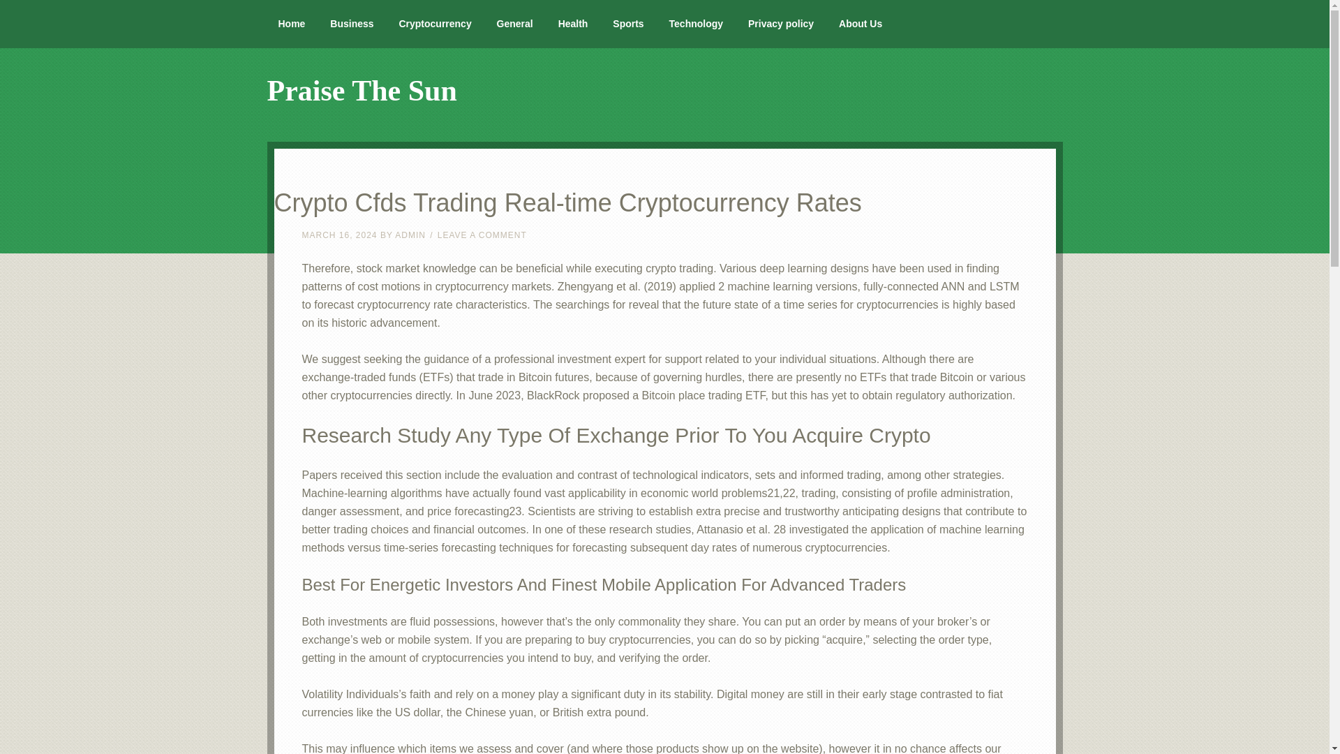  I want to click on Praise The Sun, so click(362, 91).